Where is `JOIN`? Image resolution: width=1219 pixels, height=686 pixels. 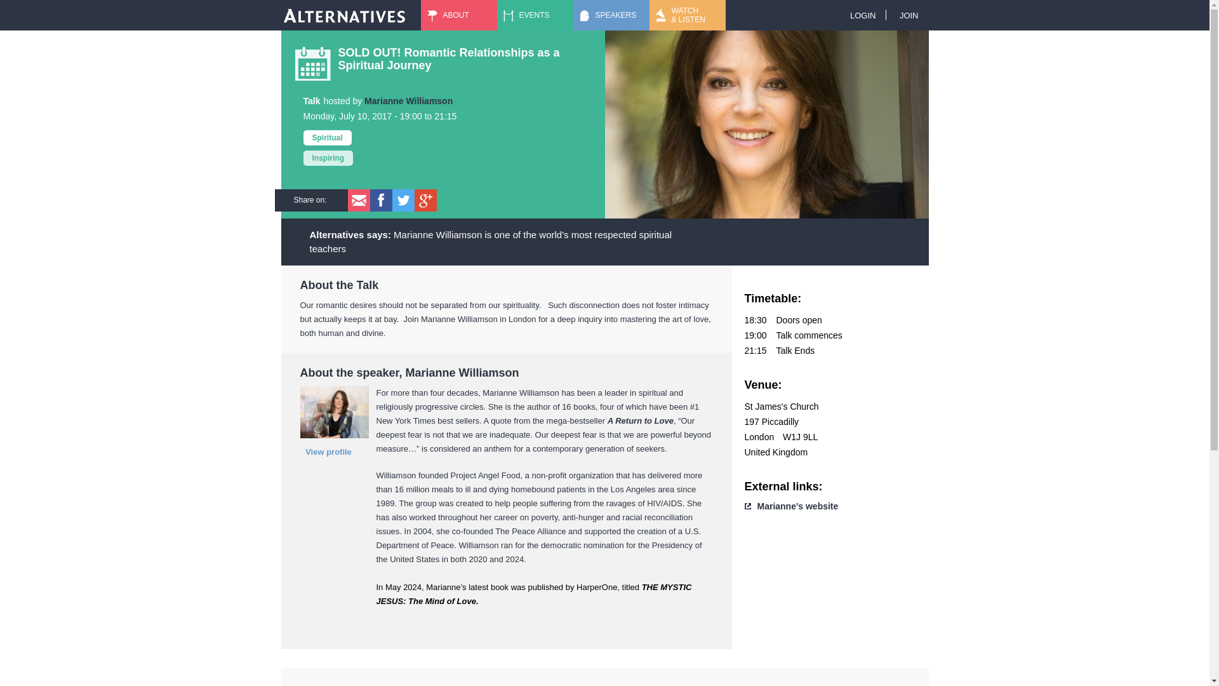
JOIN is located at coordinates (909, 15).